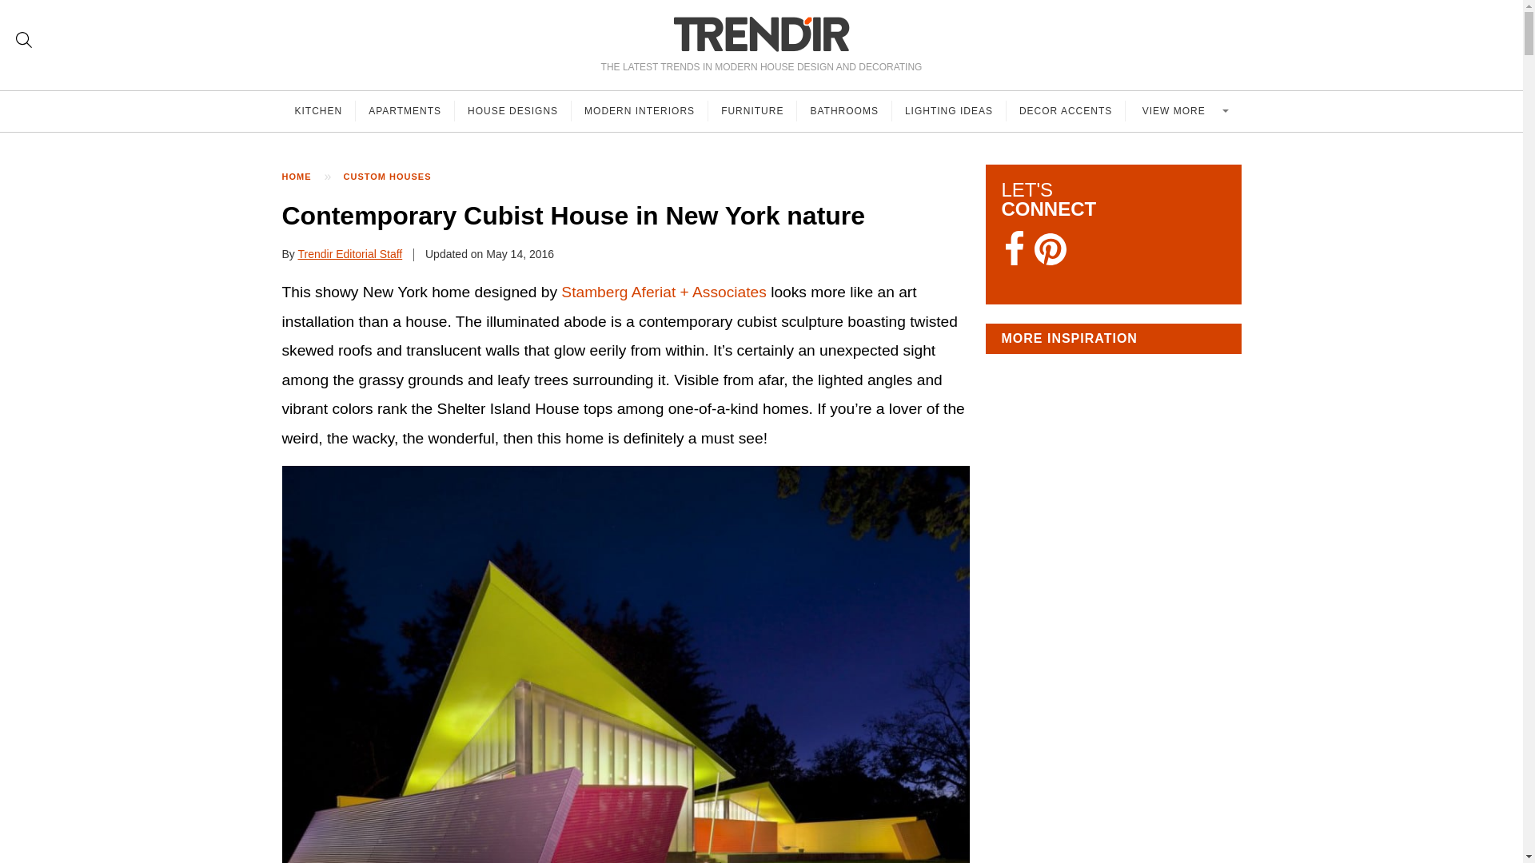 The image size is (1535, 863). Describe the element at coordinates (1050, 251) in the screenshot. I see `Trendir Pinterest` at that location.